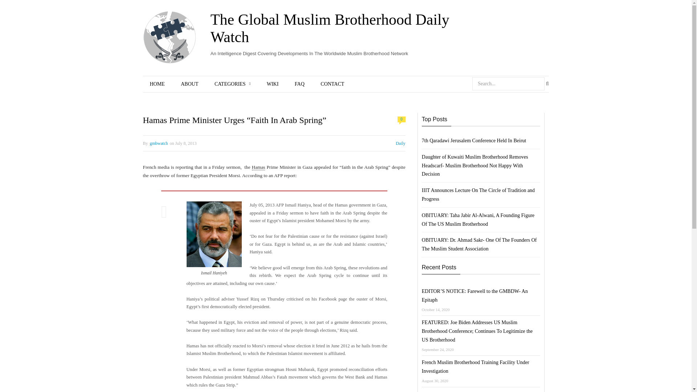 The height and width of the screenshot is (392, 697). I want to click on Search for:, so click(508, 83).